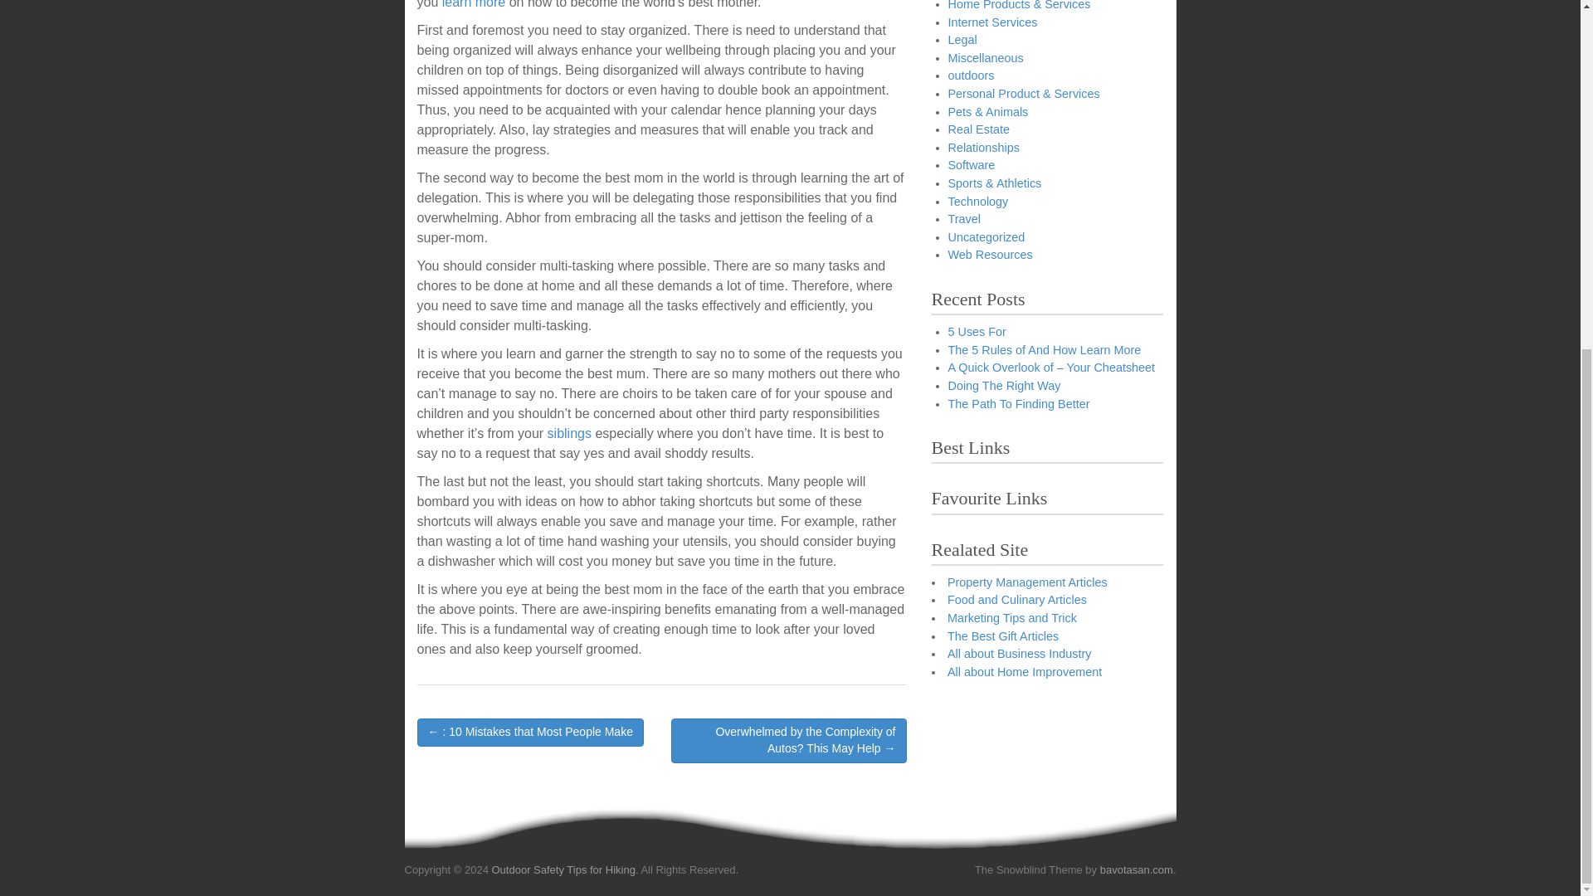  I want to click on Travel, so click(963, 219).